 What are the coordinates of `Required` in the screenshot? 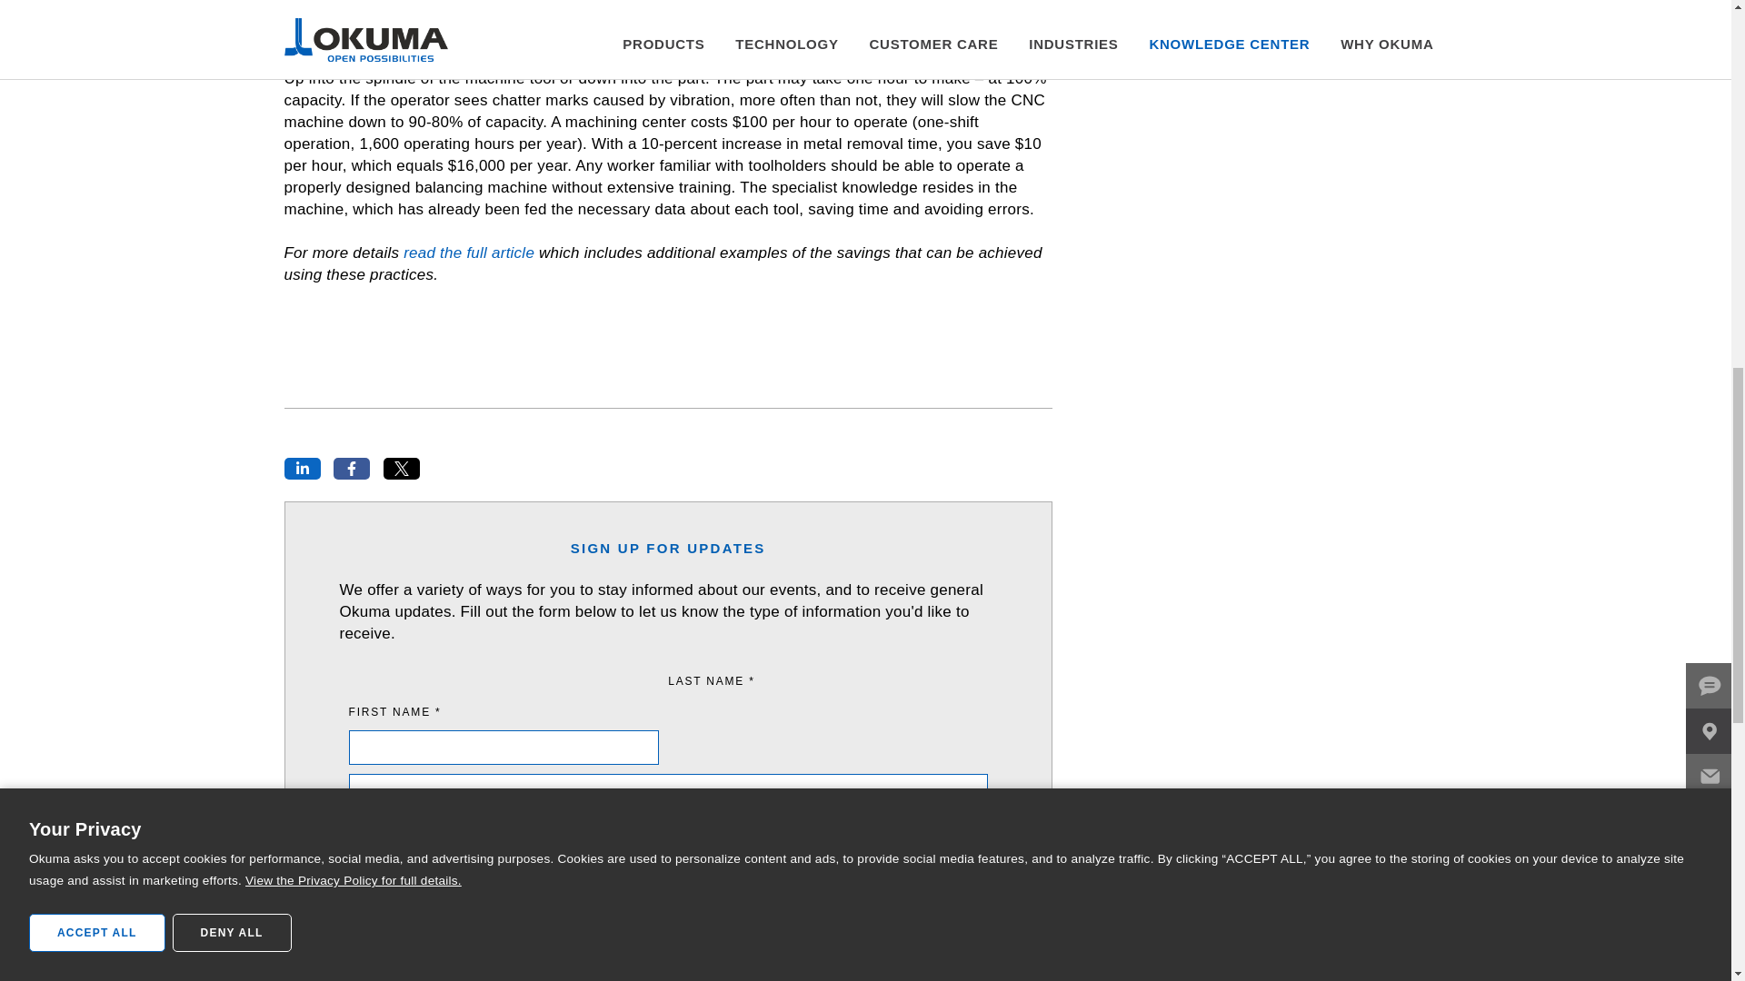 It's located at (668, 681).